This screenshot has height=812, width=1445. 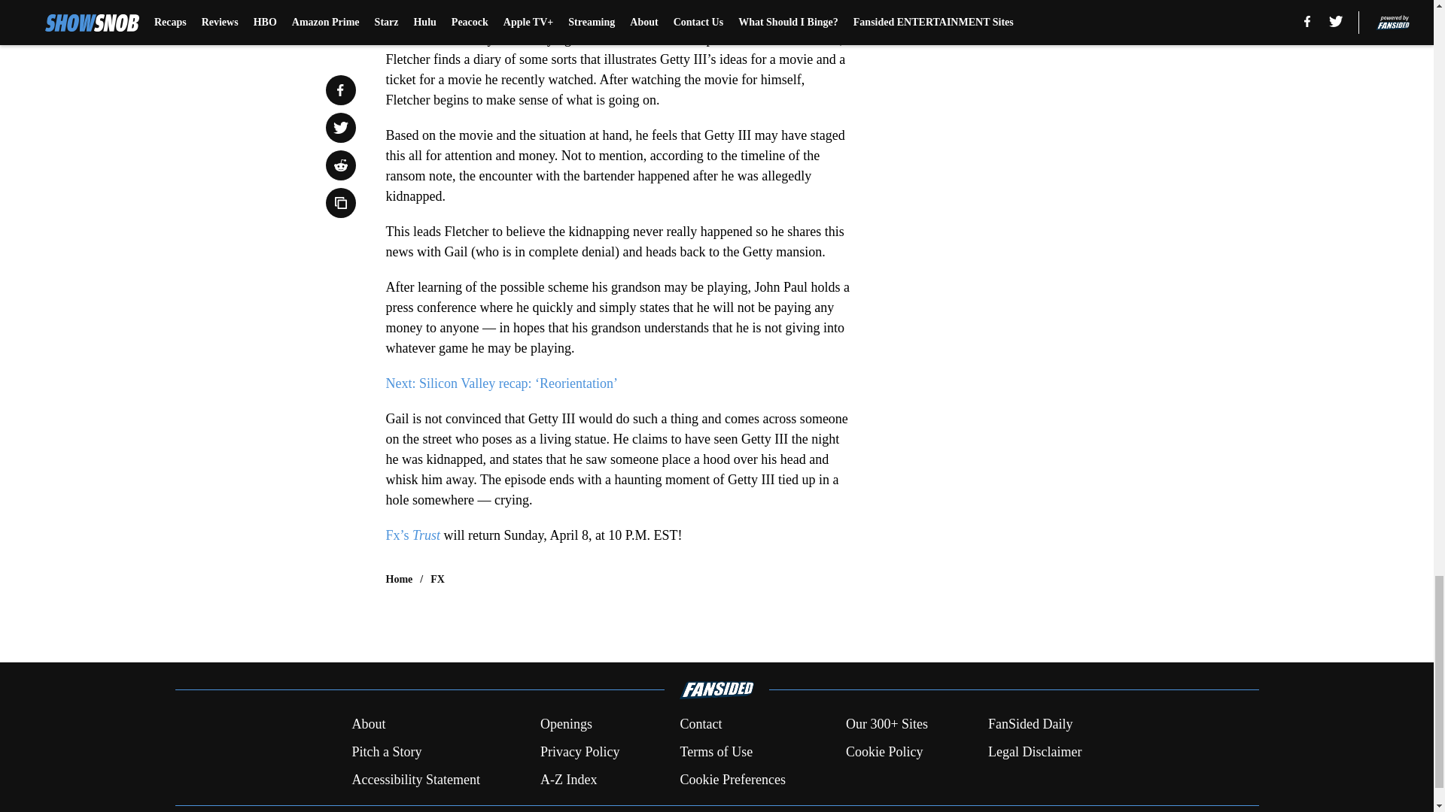 What do you see at coordinates (1031, 725) in the screenshot?
I see `FanSided Daily` at bounding box center [1031, 725].